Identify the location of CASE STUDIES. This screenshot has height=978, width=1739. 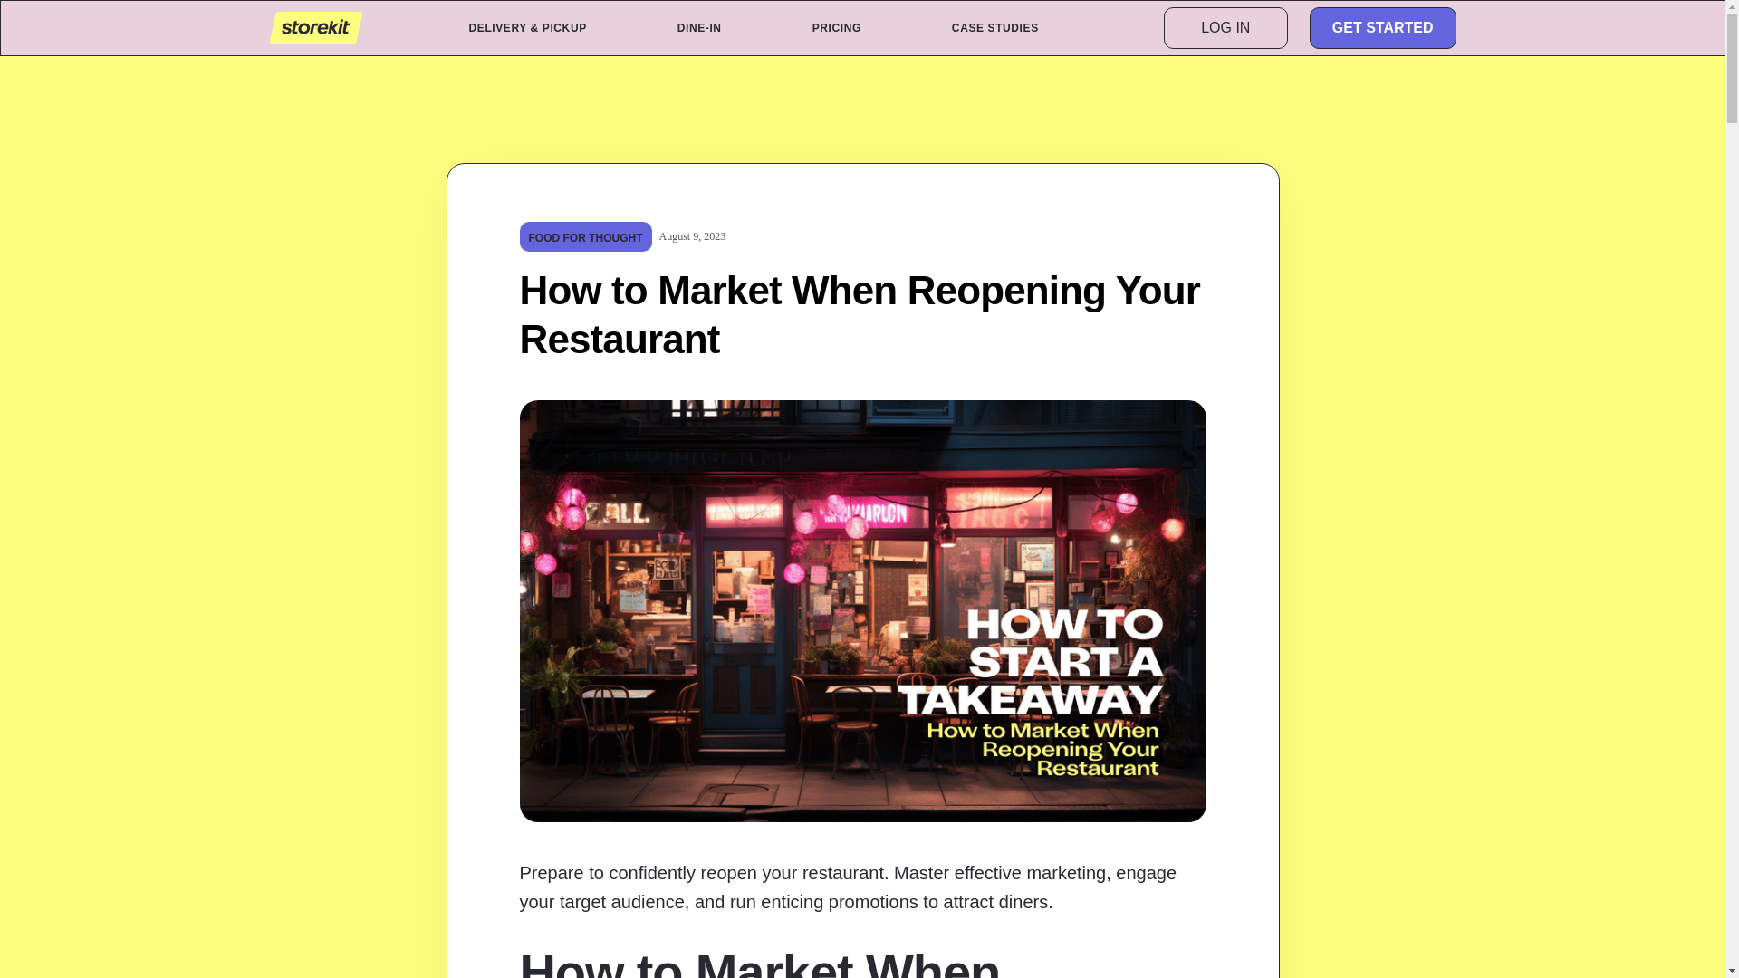
(994, 27).